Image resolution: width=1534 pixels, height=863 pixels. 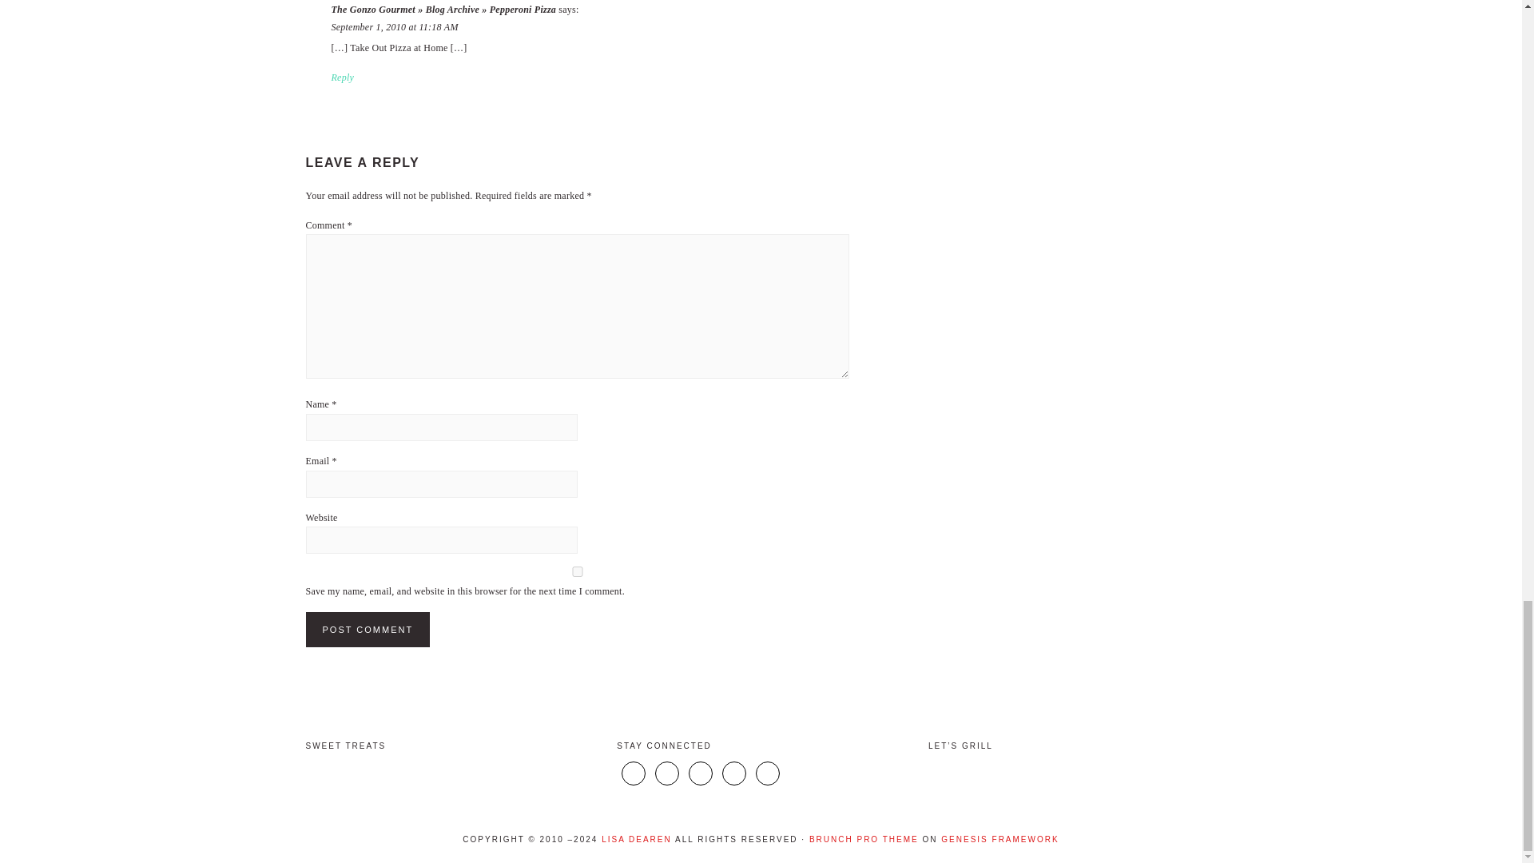 I want to click on Chimichurri Sauce, so click(x=1158, y=774).